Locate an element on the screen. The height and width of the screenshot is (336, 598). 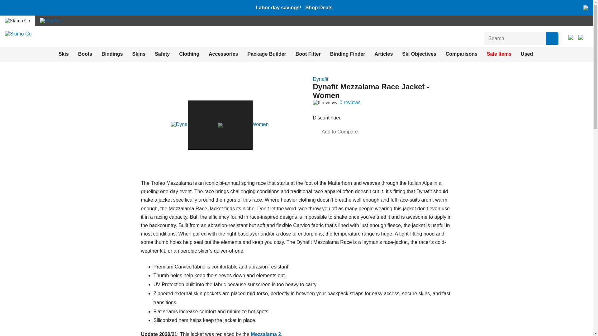
Dynafit Mezzalama Race Jacket - Women is located at coordinates (220, 124).